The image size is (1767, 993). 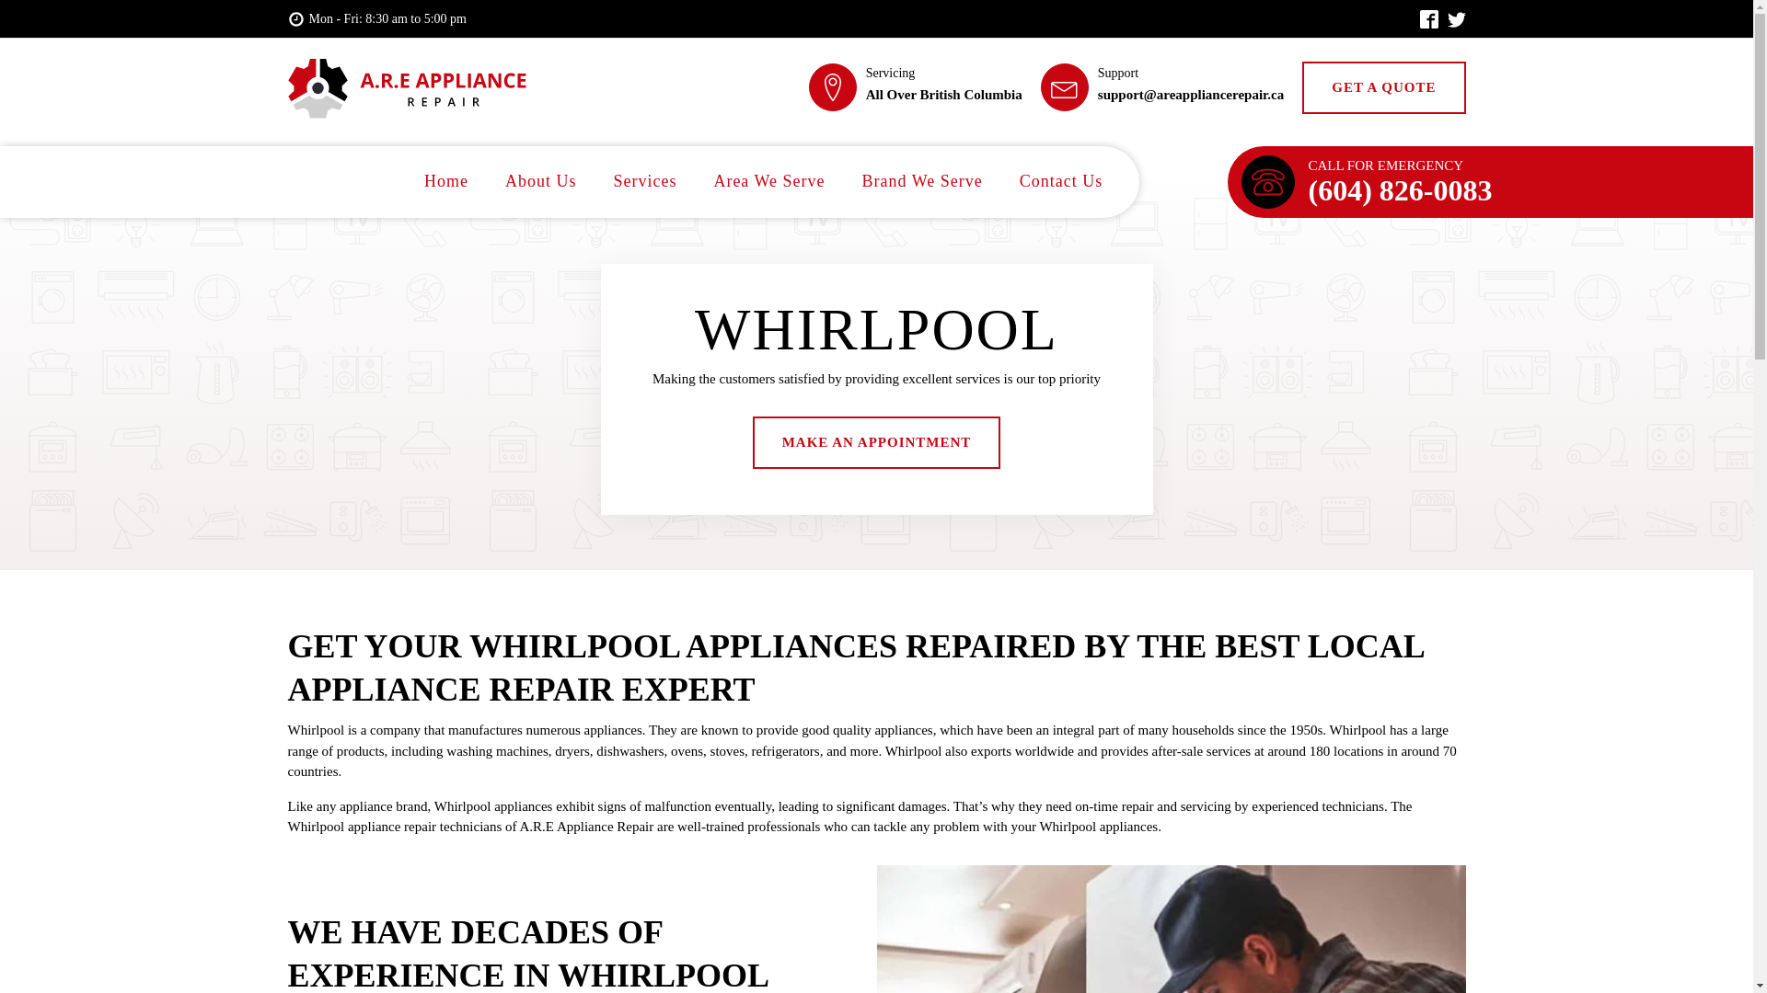 I want to click on MAKE AN APPOINTMENT, so click(x=877, y=443).